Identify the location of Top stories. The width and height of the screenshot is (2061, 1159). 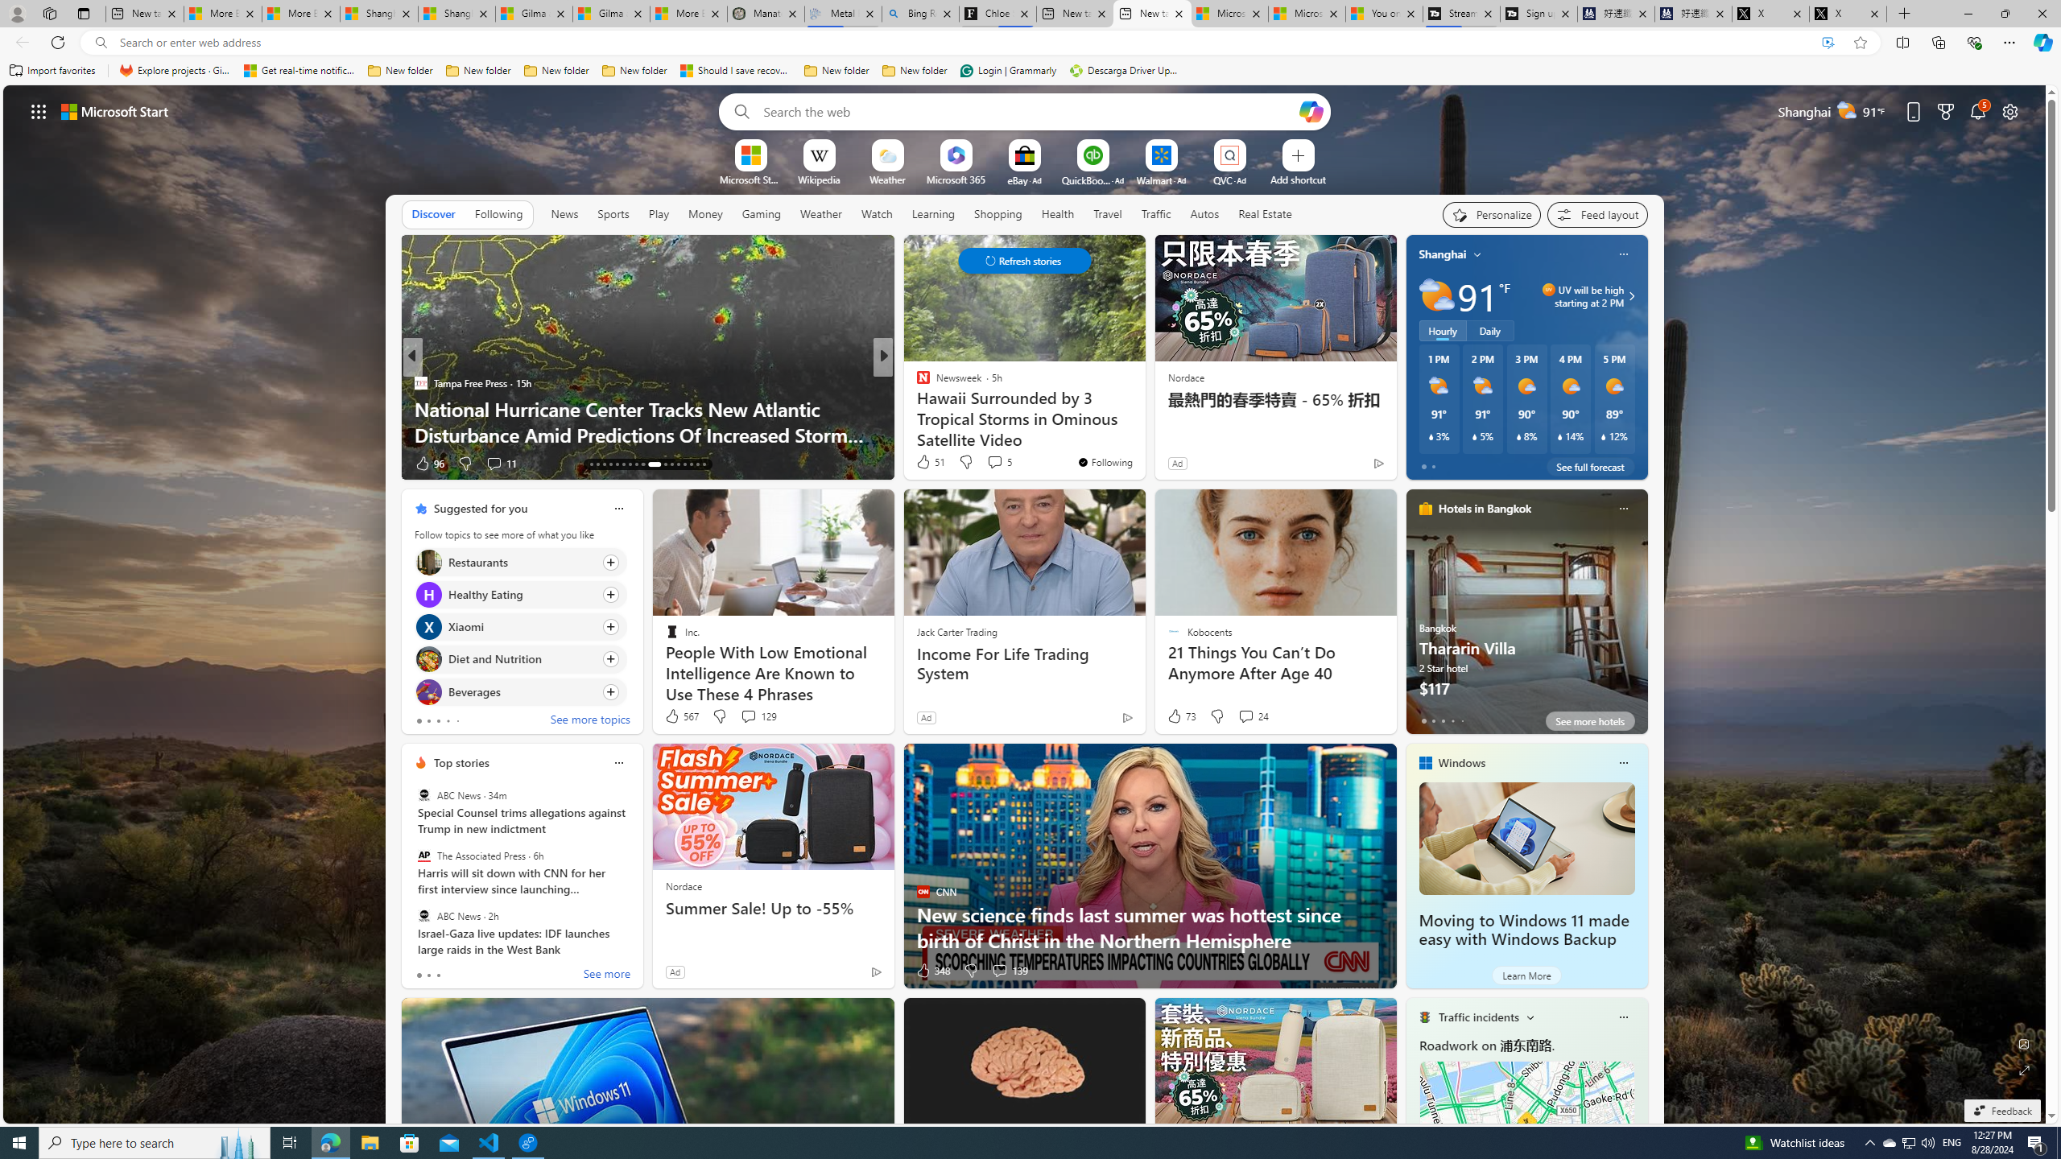
(461, 763).